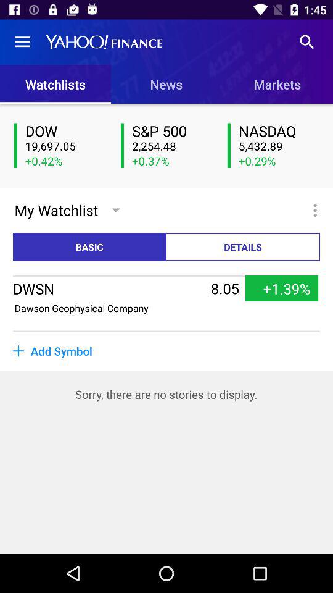 This screenshot has width=333, height=593. What do you see at coordinates (172, 146) in the screenshot?
I see `tap icon below the s&p 500 item` at bounding box center [172, 146].